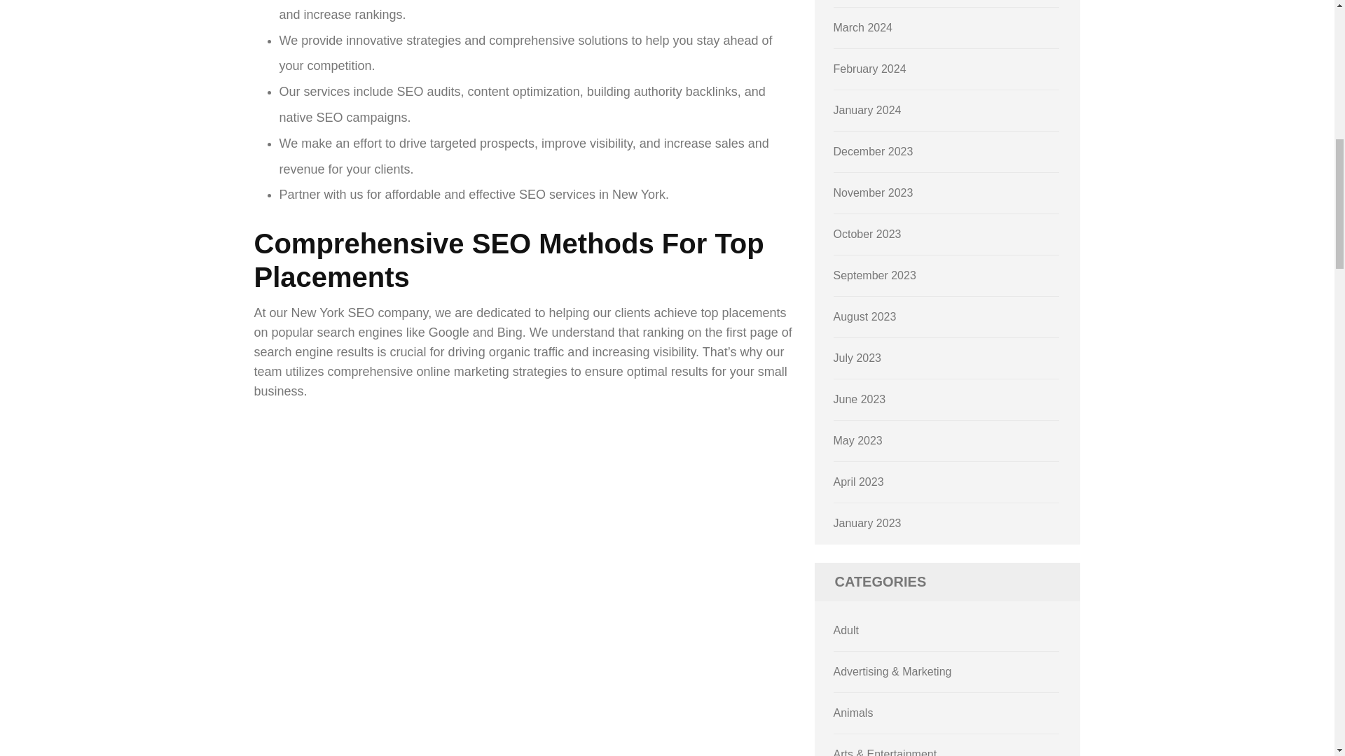 This screenshot has width=1345, height=756. Describe the element at coordinates (863, 27) in the screenshot. I see `March 2024` at that location.